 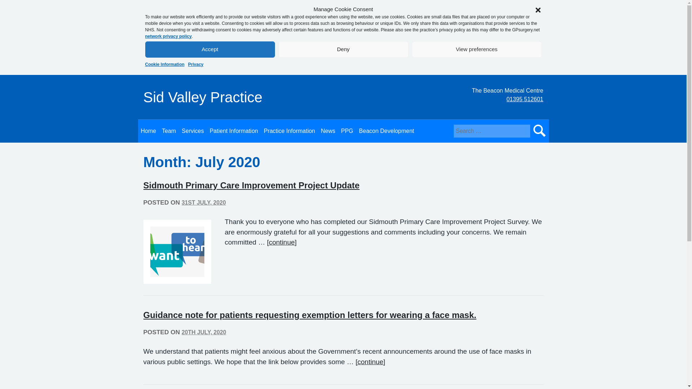 I want to click on network privacy policy, so click(x=168, y=36).